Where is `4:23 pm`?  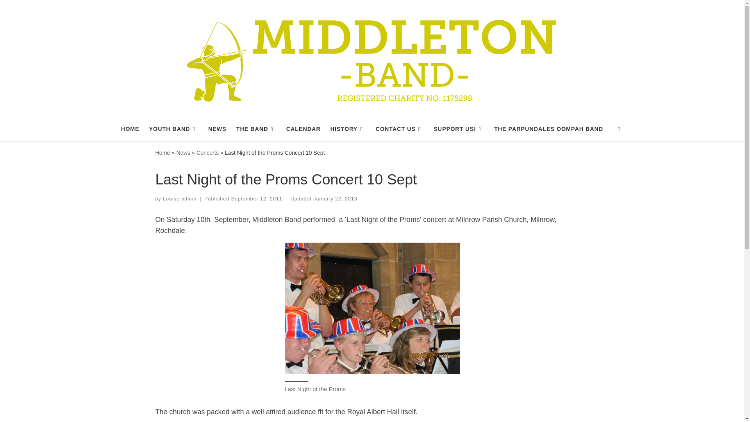 4:23 pm is located at coordinates (335, 199).